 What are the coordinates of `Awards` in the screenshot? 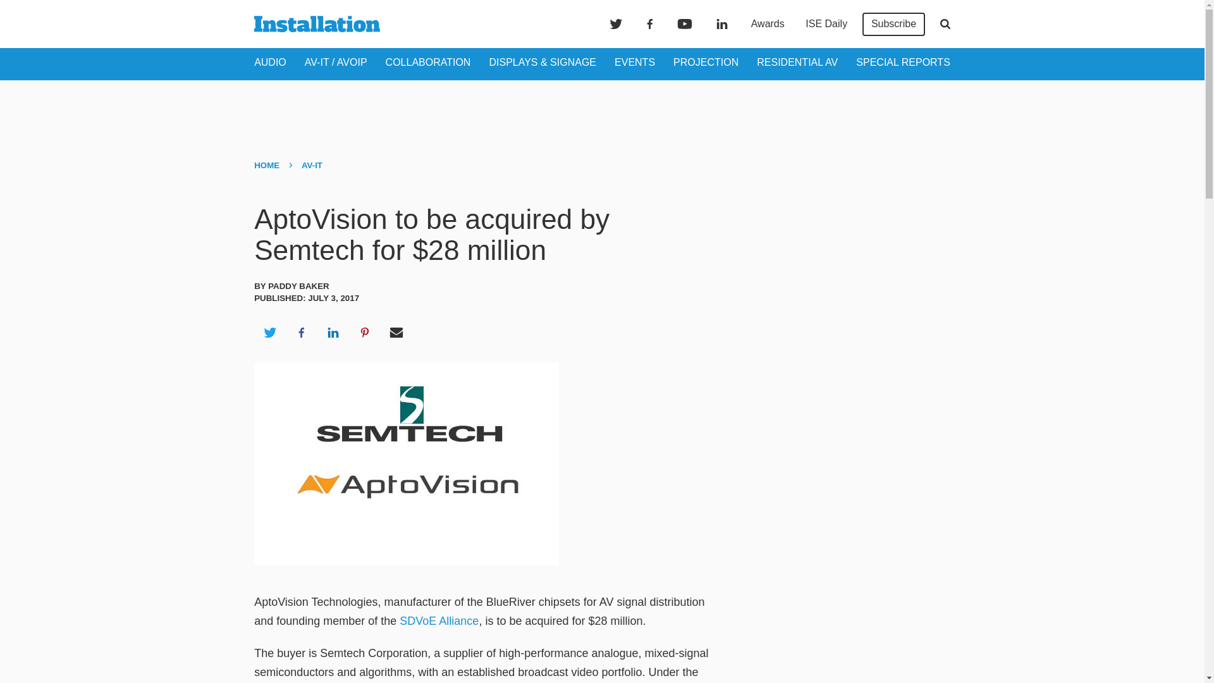 It's located at (768, 24).